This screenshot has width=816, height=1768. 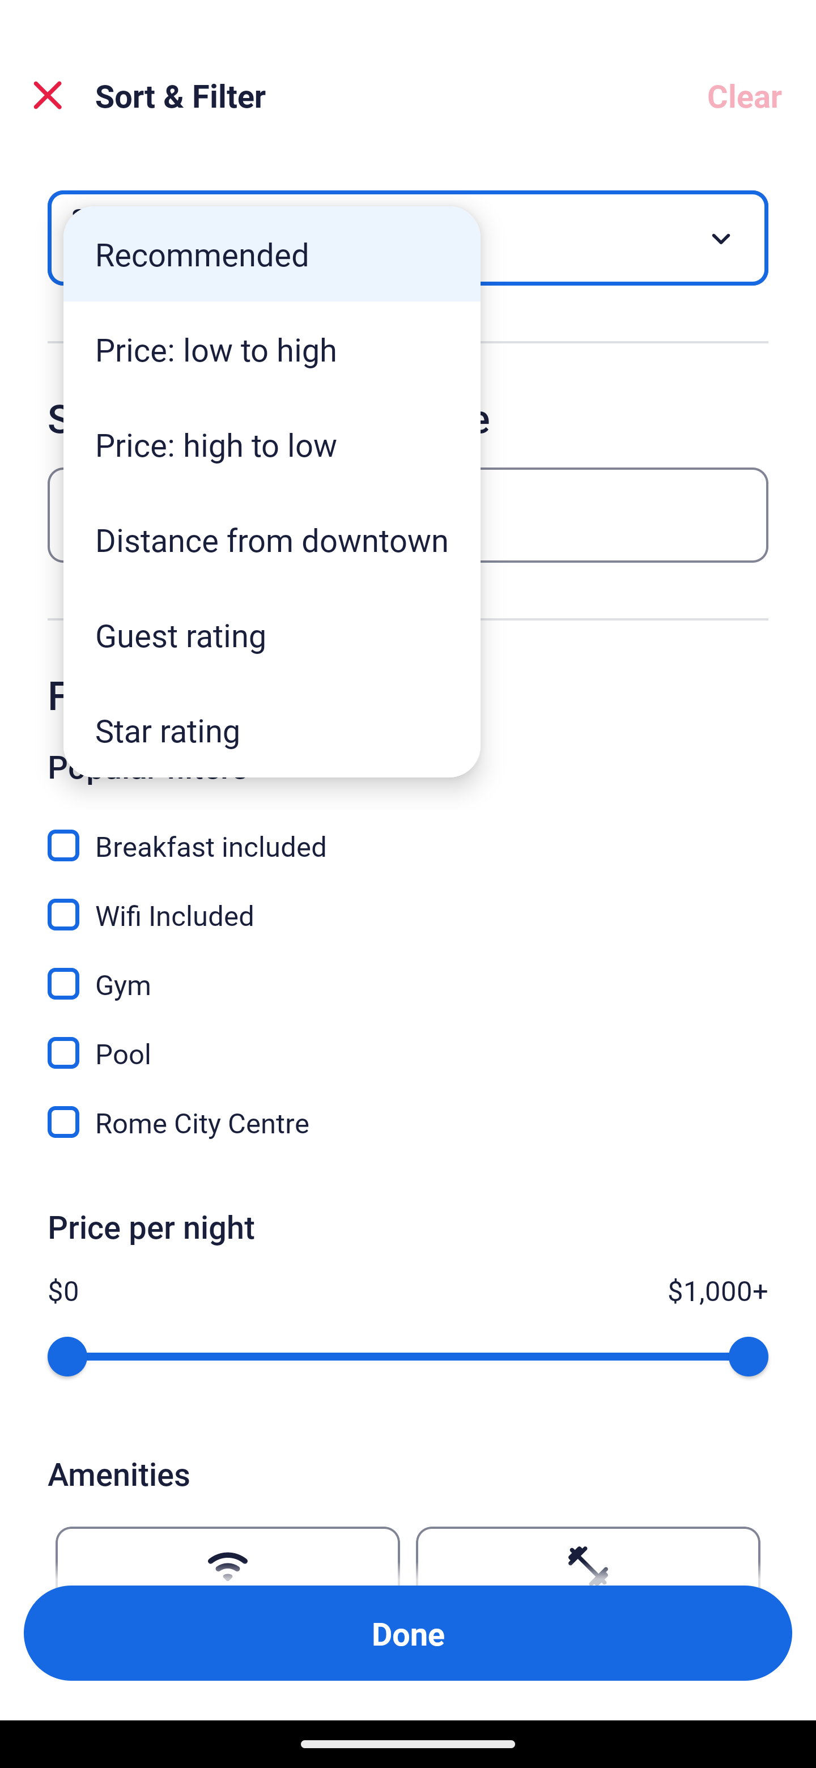 I want to click on Guest rating, so click(x=272, y=635).